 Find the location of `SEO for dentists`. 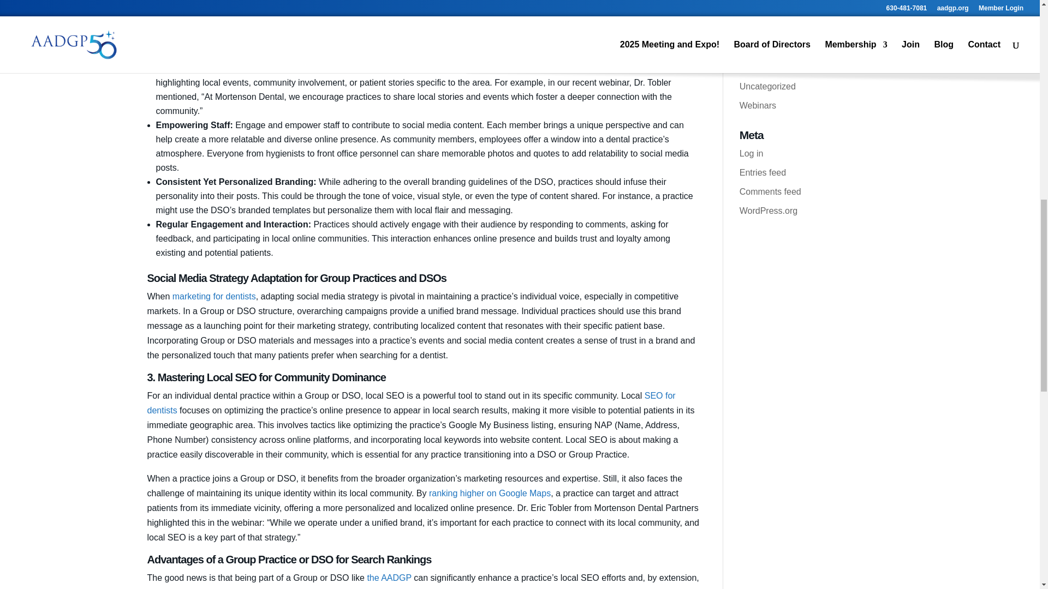

SEO for dentists is located at coordinates (412, 403).